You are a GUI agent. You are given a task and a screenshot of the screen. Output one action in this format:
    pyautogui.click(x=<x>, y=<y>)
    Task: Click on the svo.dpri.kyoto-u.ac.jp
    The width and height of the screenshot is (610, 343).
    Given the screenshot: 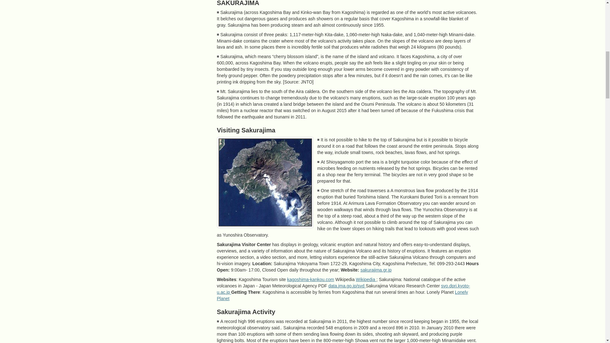 What is the action you would take?
    pyautogui.click(x=343, y=289)
    